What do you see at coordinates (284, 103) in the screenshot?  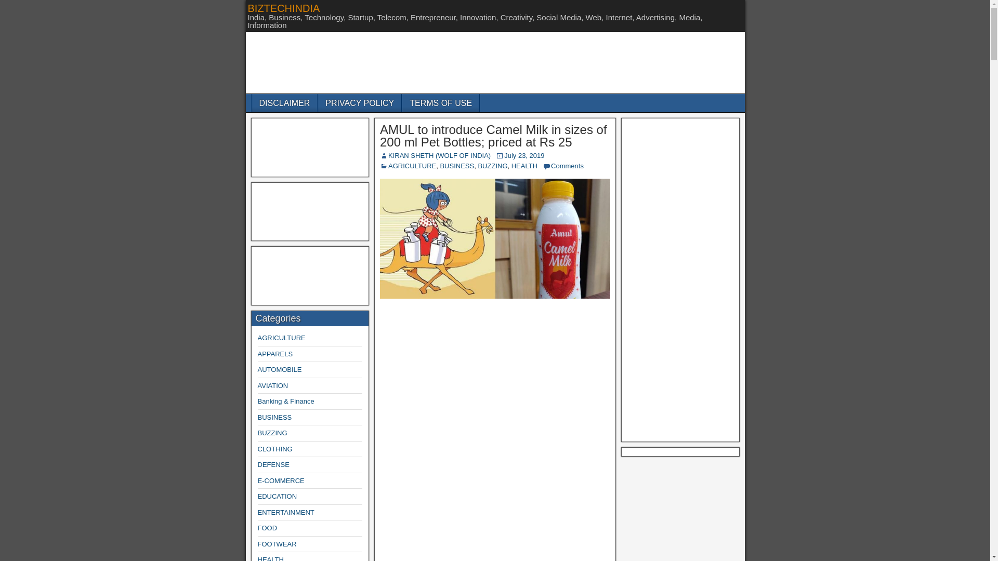 I see `DISCLAIMER` at bounding box center [284, 103].